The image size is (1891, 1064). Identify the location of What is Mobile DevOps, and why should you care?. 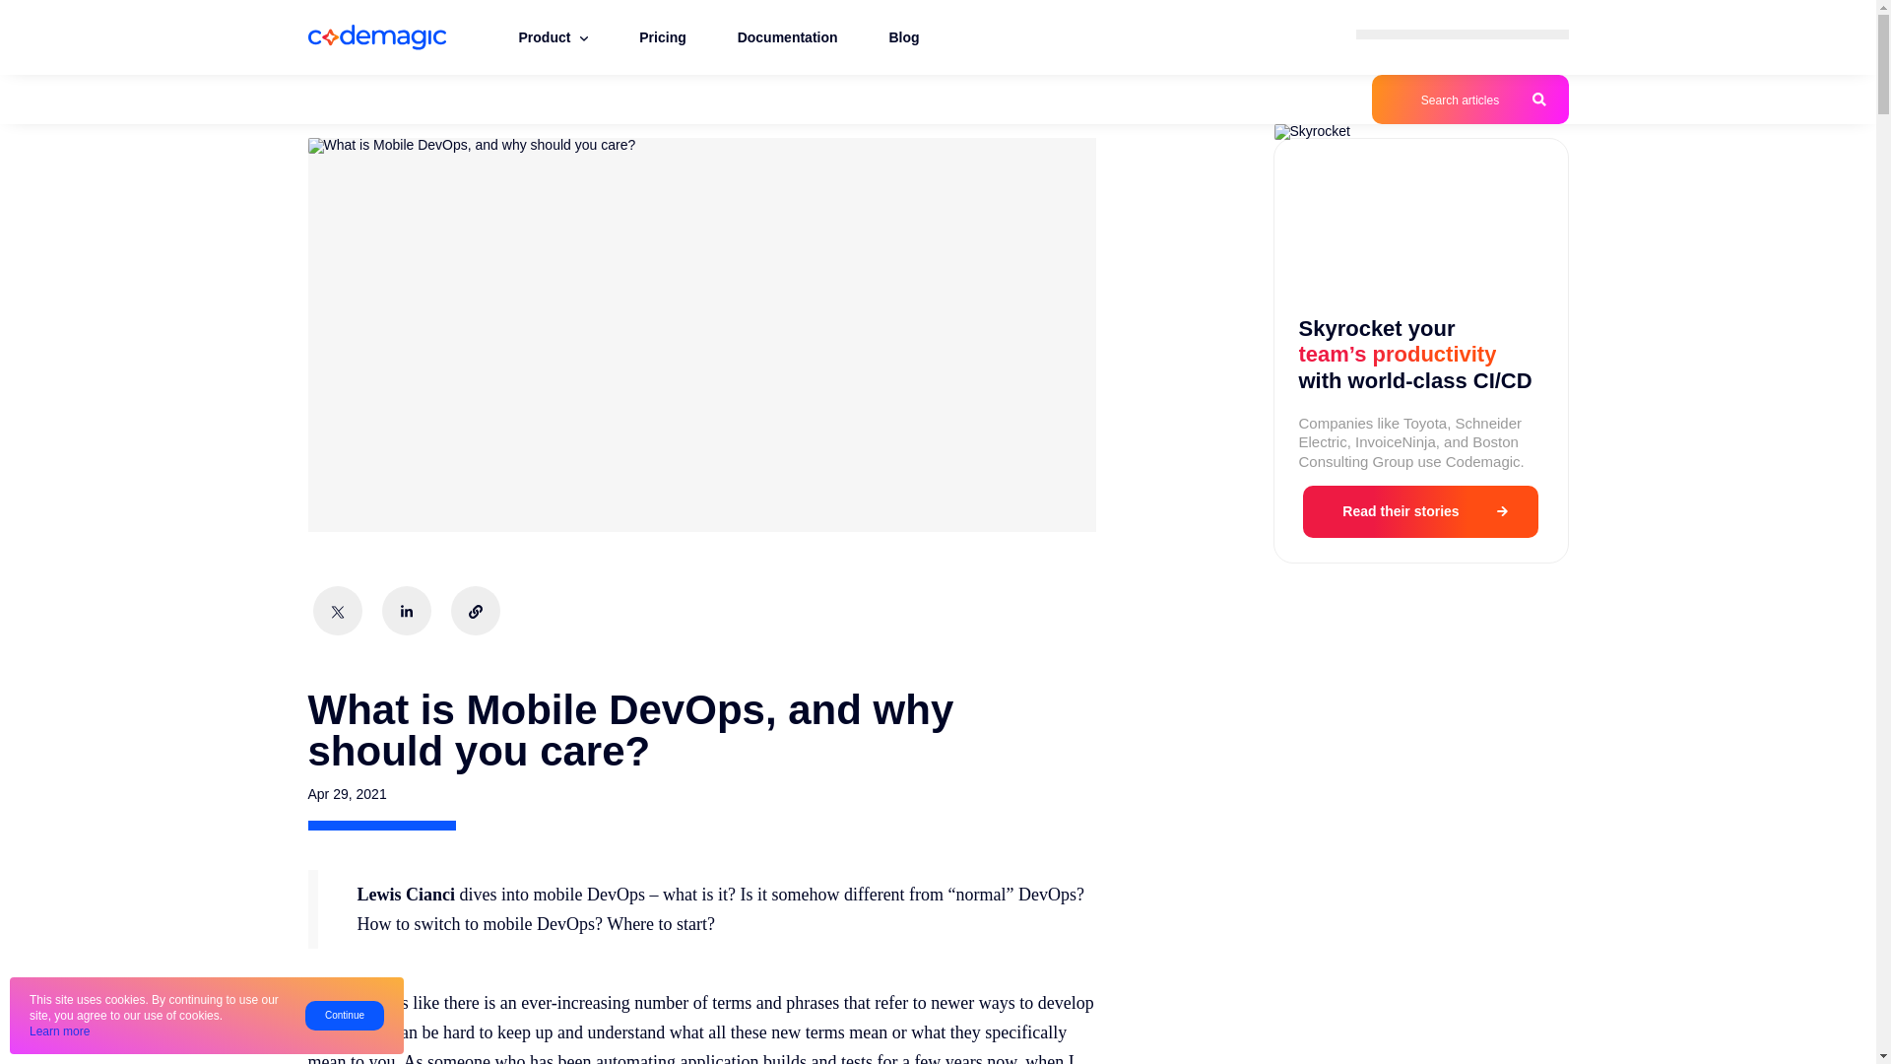
(471, 146).